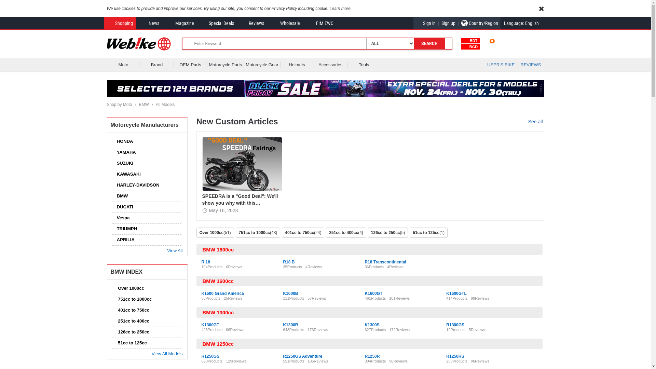  I want to click on OEM Parts, so click(191, 65).